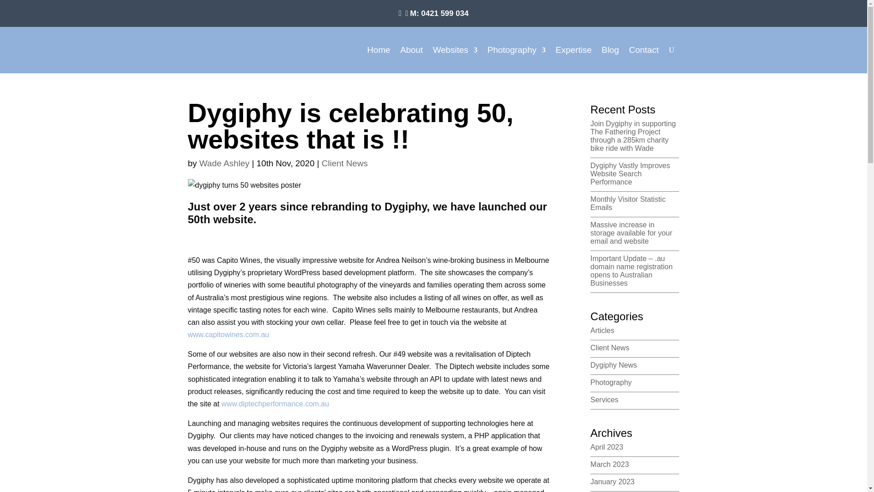 This screenshot has height=492, width=874. What do you see at coordinates (602, 331) in the screenshot?
I see `Articles` at bounding box center [602, 331].